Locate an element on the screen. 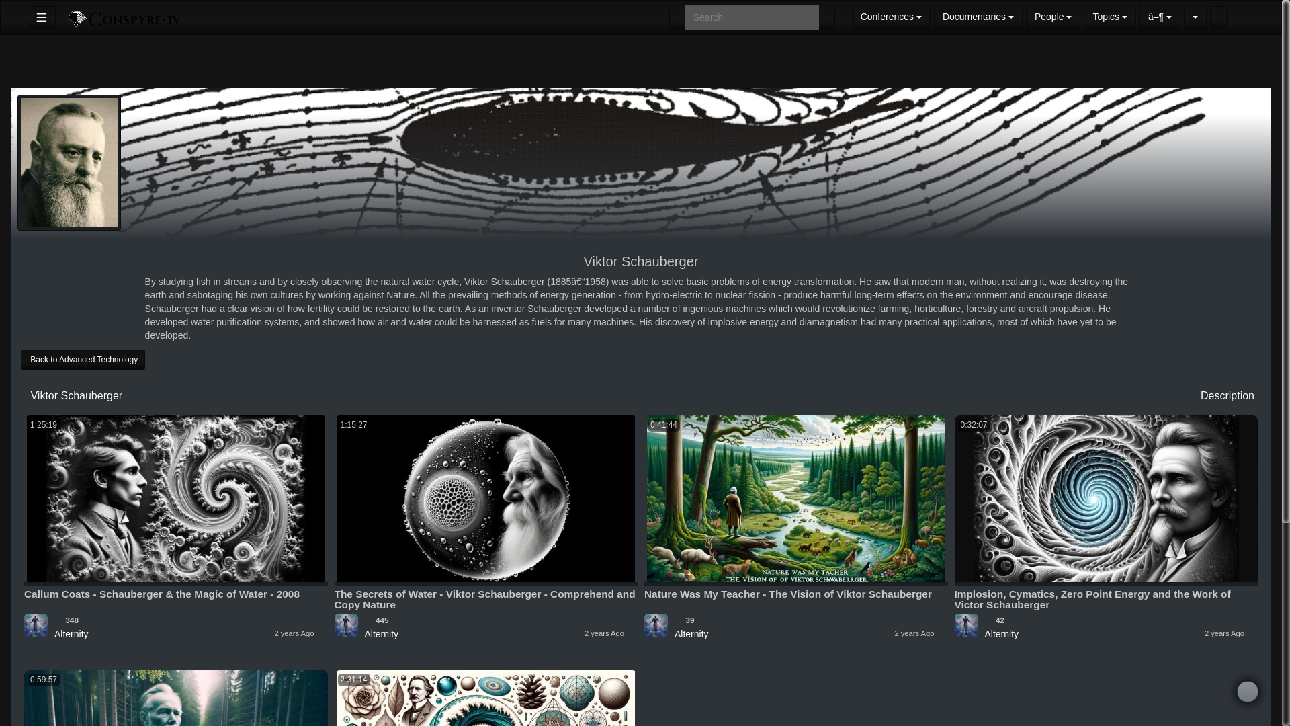 The image size is (1290, 726). Main Menu is located at coordinates (41, 17).